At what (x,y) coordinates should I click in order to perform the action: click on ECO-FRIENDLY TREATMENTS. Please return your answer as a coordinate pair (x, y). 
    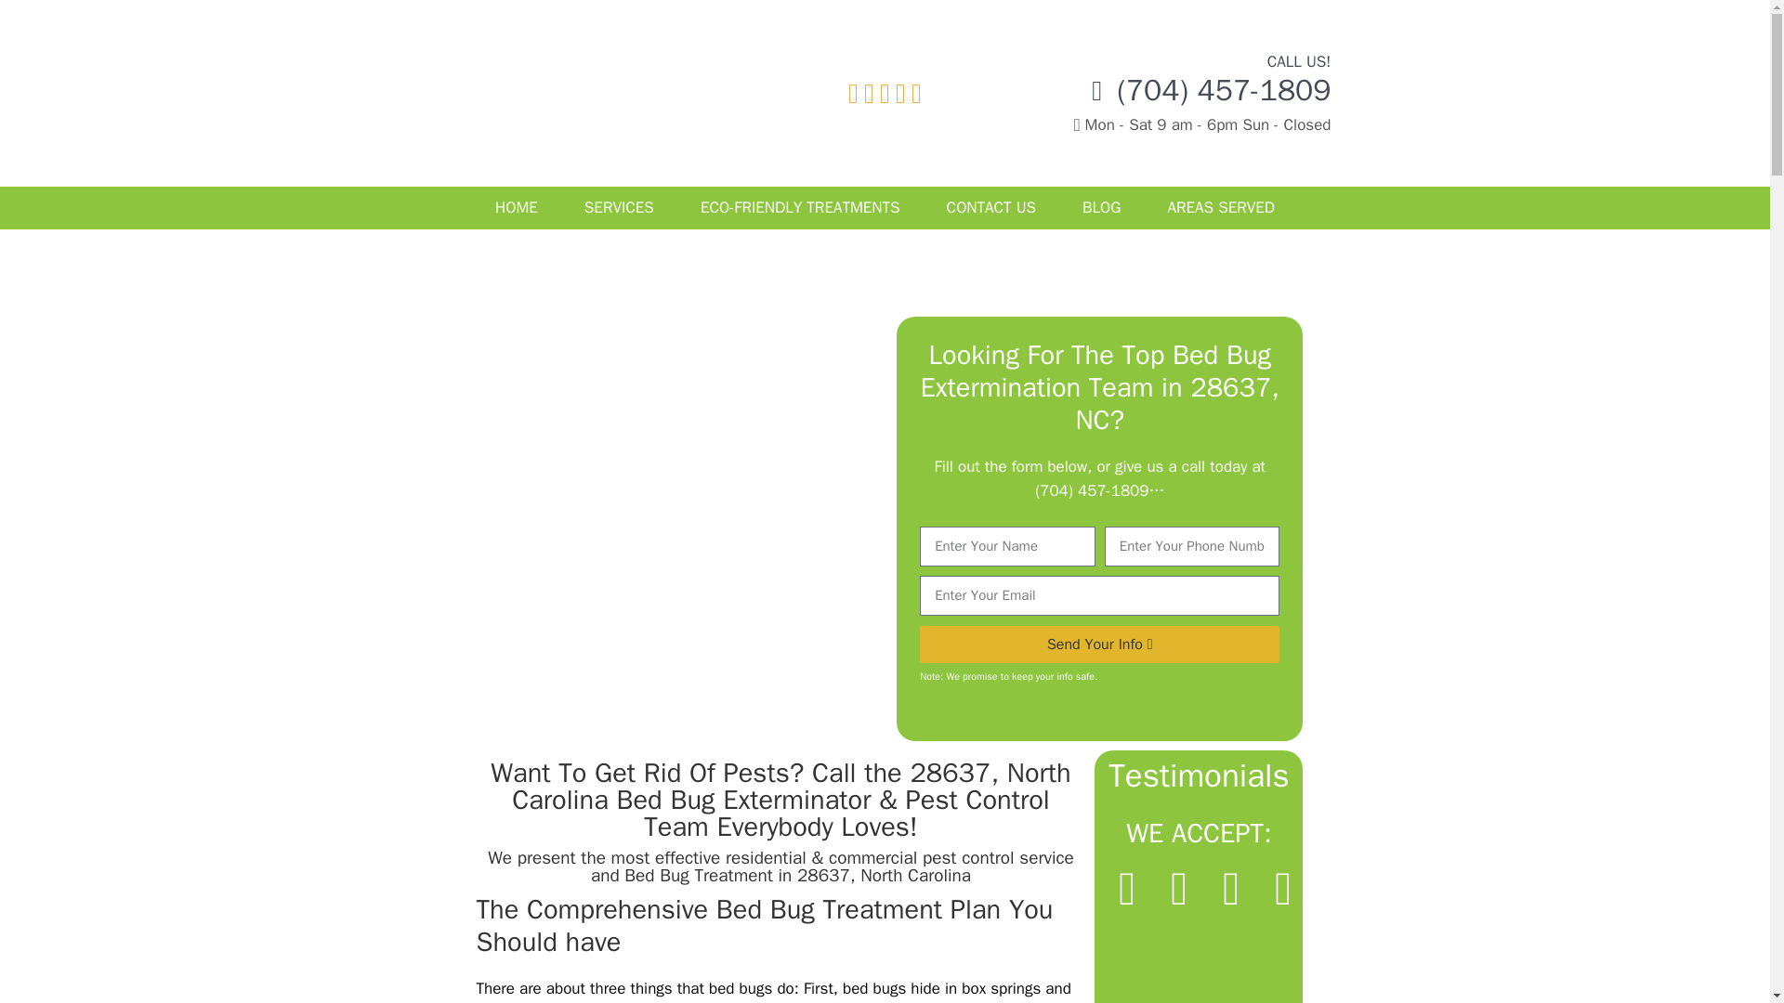
    Looking at the image, I should click on (801, 208).